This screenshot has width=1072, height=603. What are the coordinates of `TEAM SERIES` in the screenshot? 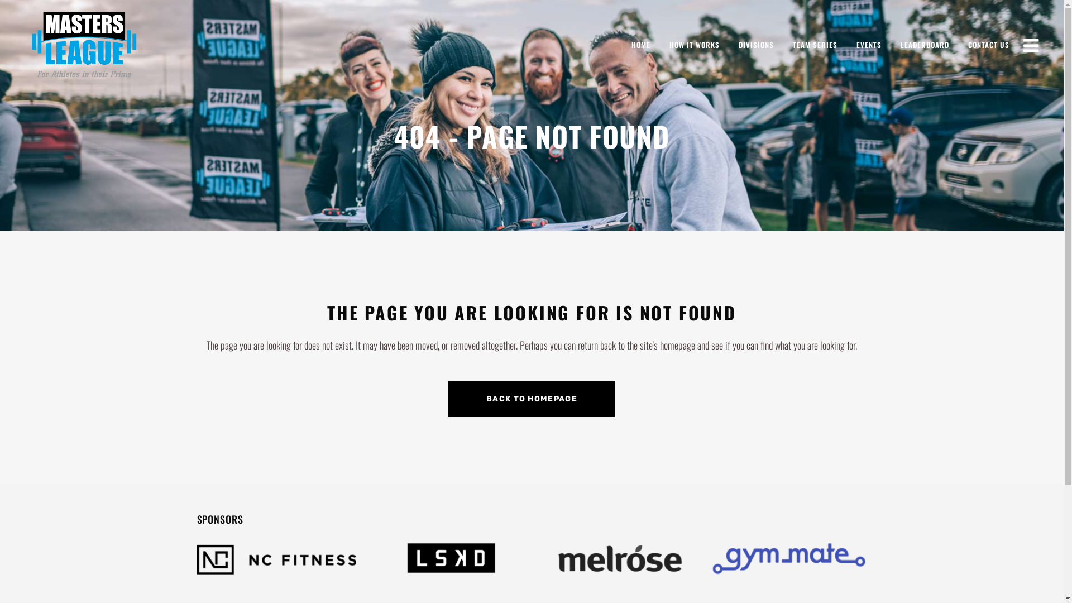 It's located at (815, 45).